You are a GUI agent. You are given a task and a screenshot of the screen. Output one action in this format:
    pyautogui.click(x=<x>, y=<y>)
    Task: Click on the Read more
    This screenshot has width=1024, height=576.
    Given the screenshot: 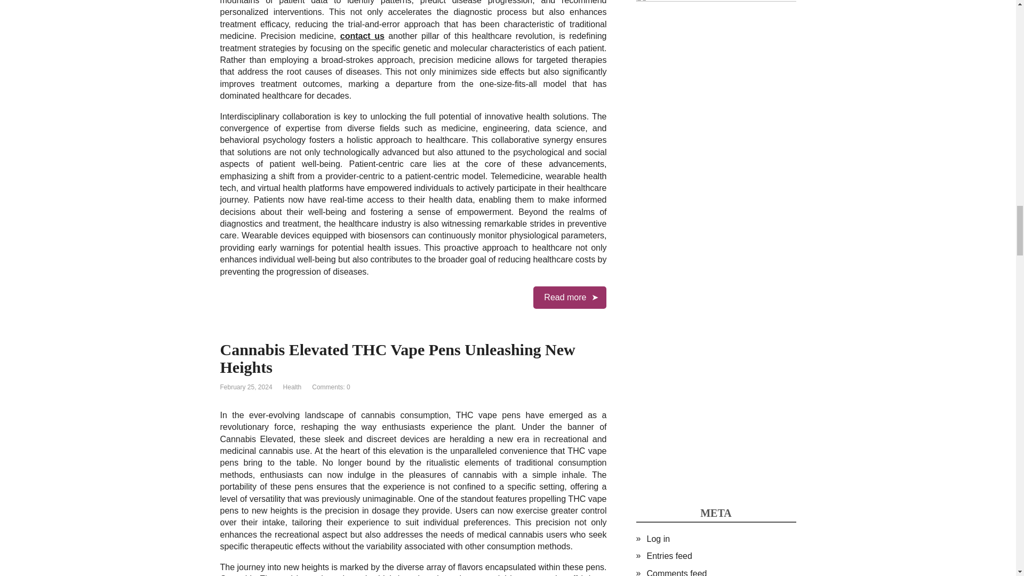 What is the action you would take?
    pyautogui.click(x=570, y=297)
    